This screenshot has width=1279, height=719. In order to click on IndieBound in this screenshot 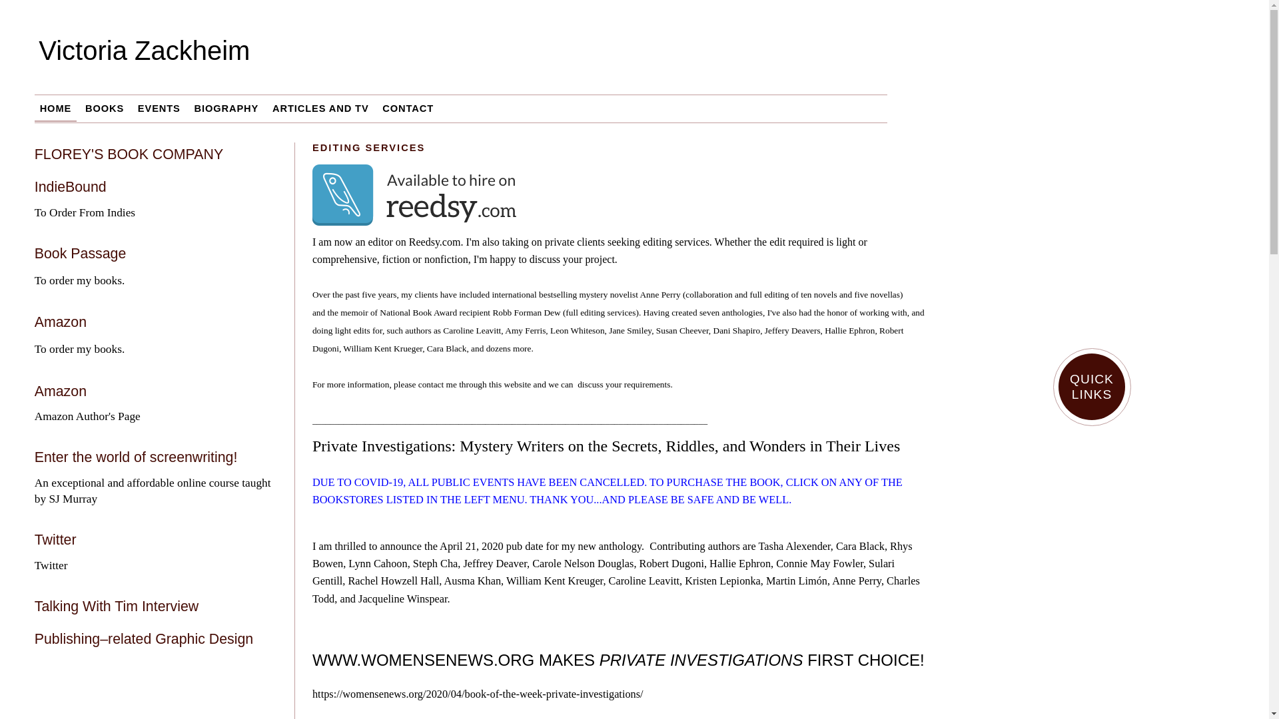, I will do `click(70, 186)`.